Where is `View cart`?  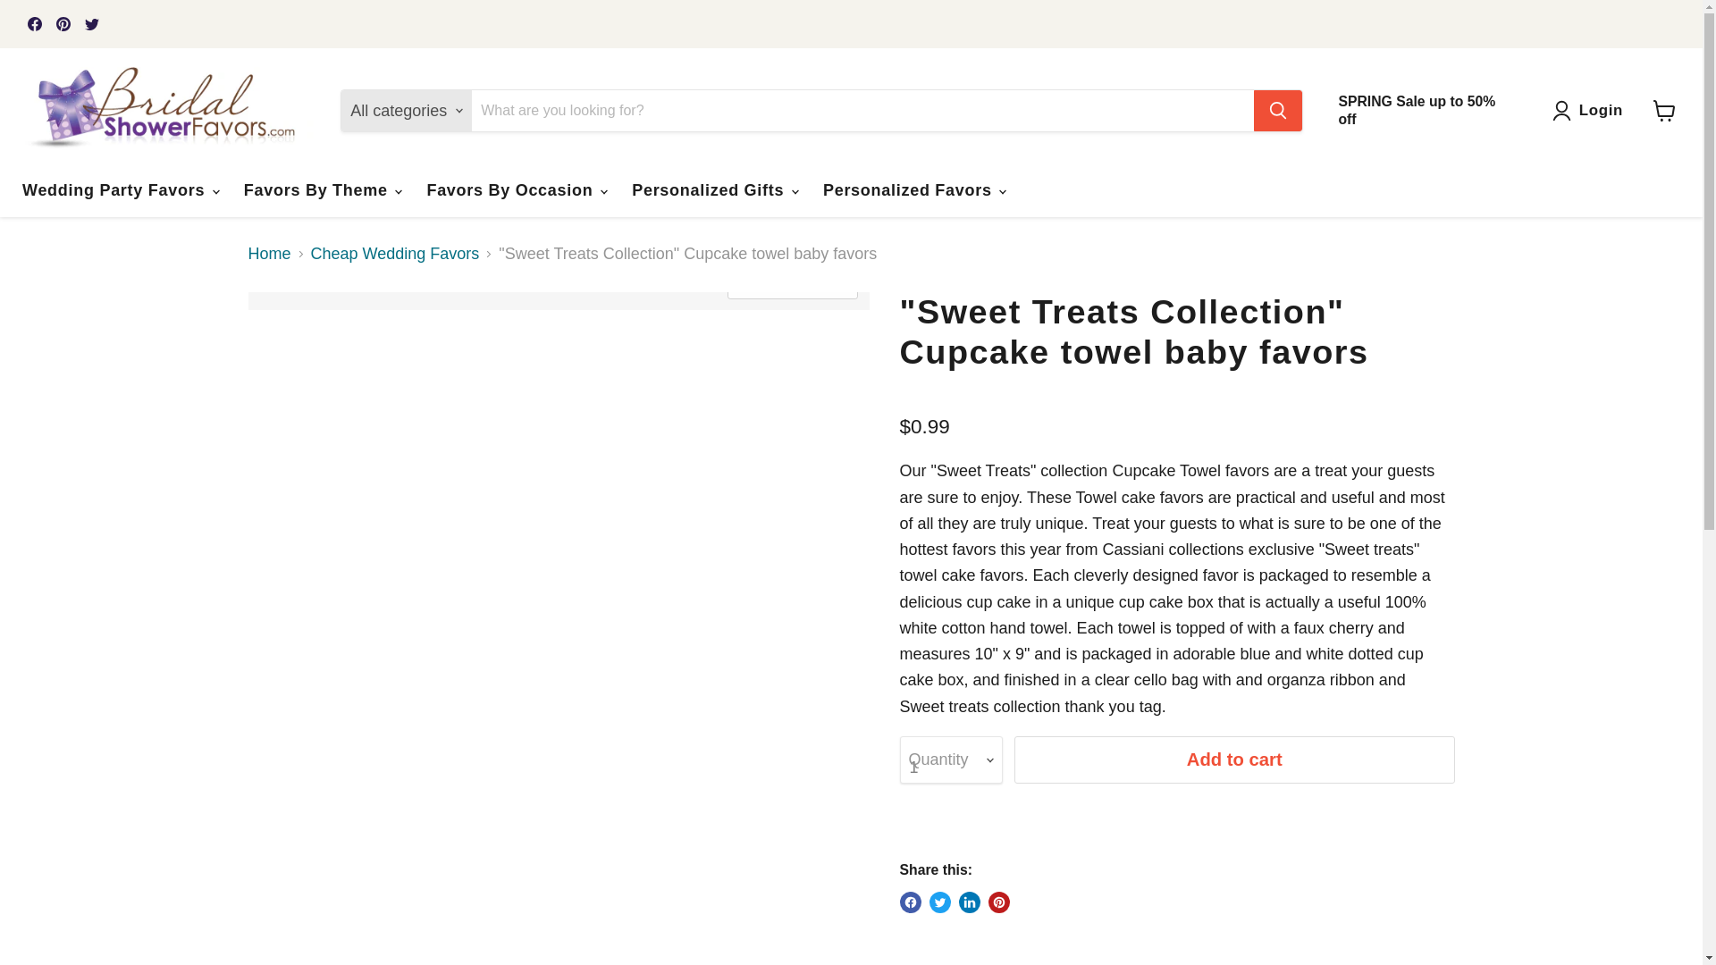 View cart is located at coordinates (1664, 110).